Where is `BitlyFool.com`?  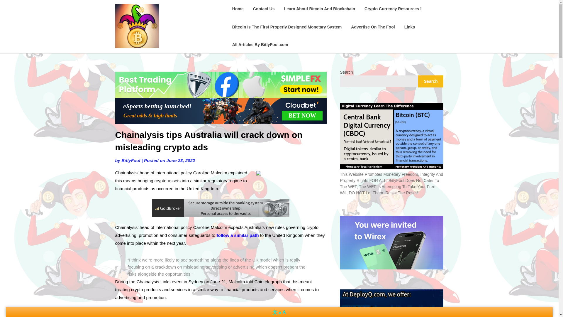
BitlyFool.com is located at coordinates (184, 8).